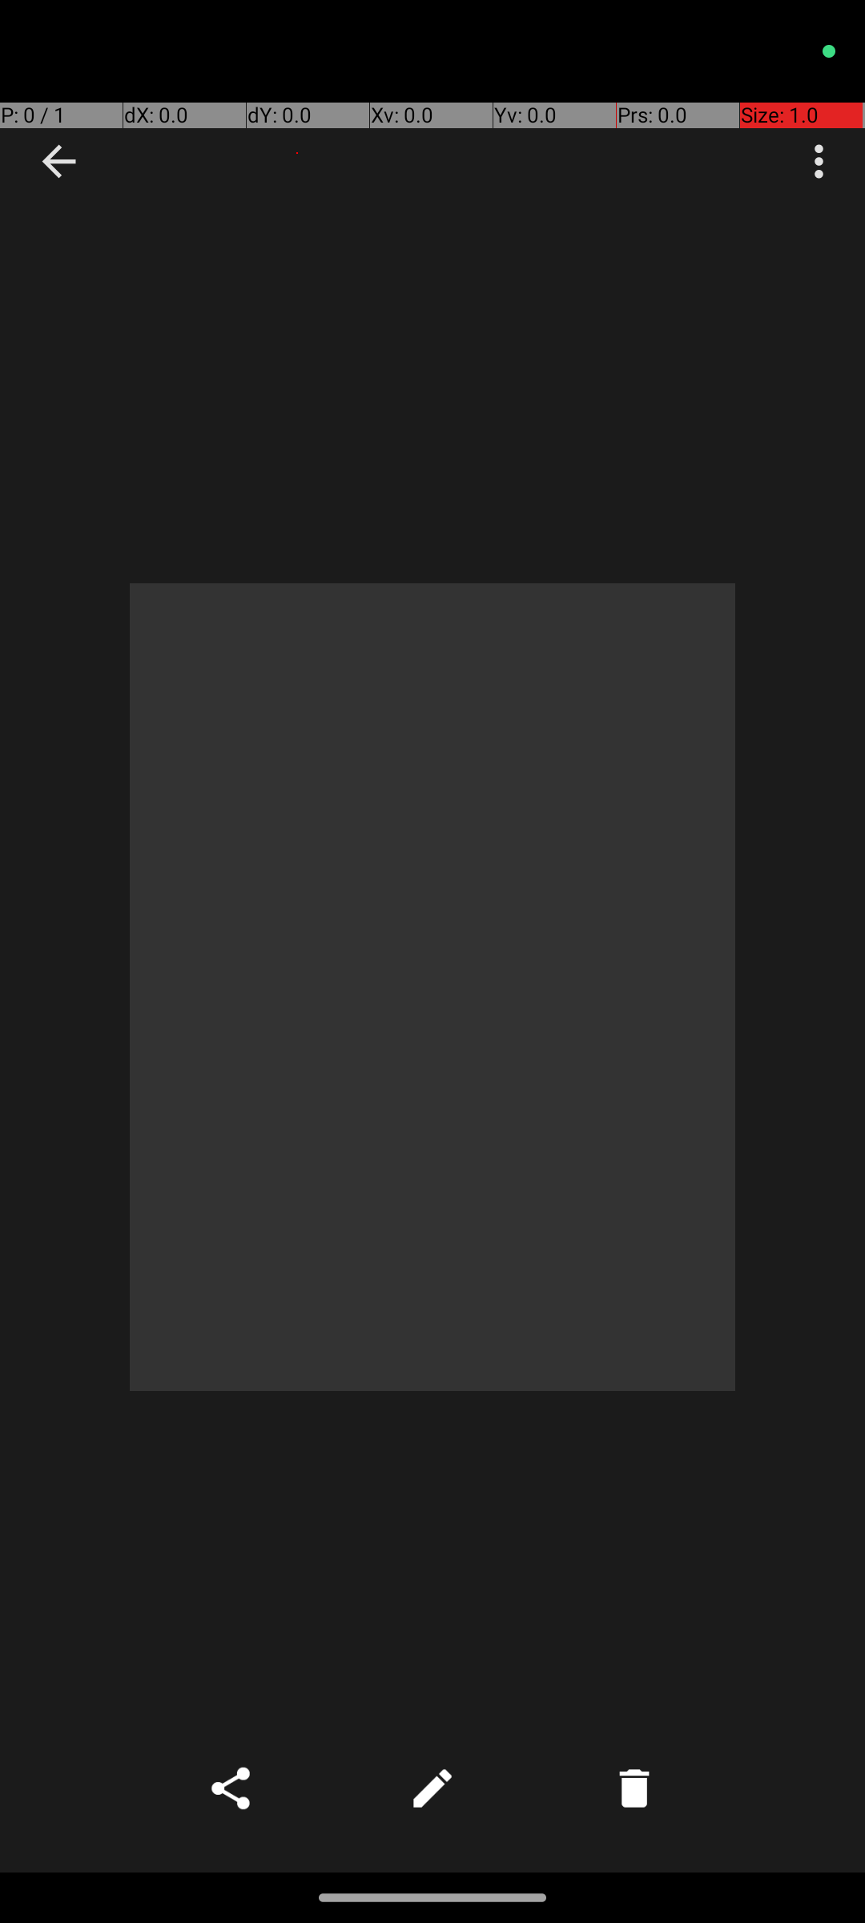 The width and height of the screenshot is (865, 1923). What do you see at coordinates (432, 987) in the screenshot?
I see `Photo taken on Oct 15, 2023 15:34:17` at bounding box center [432, 987].